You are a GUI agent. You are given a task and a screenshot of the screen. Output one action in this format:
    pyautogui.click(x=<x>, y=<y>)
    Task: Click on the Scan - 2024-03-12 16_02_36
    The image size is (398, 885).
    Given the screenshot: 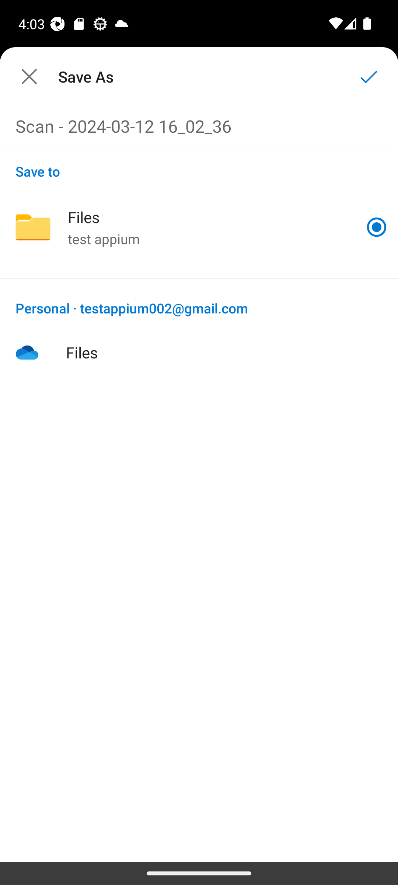 What is the action you would take?
    pyautogui.click(x=199, y=125)
    